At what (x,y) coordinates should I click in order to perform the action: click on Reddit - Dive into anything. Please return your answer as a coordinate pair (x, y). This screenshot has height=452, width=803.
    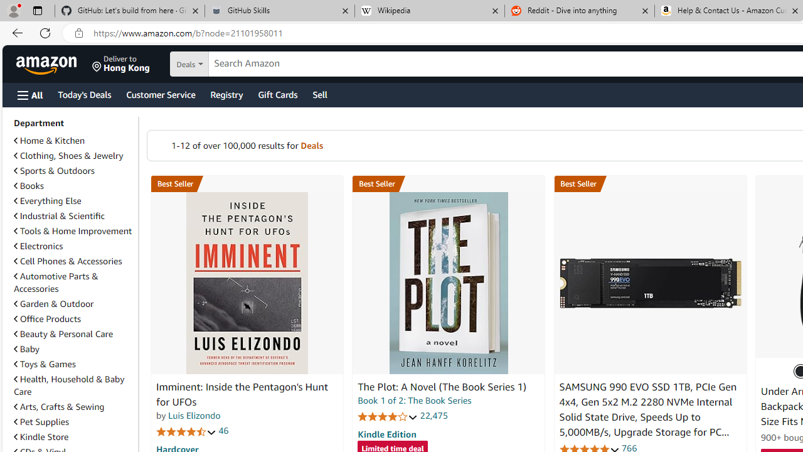
    Looking at the image, I should click on (580, 11).